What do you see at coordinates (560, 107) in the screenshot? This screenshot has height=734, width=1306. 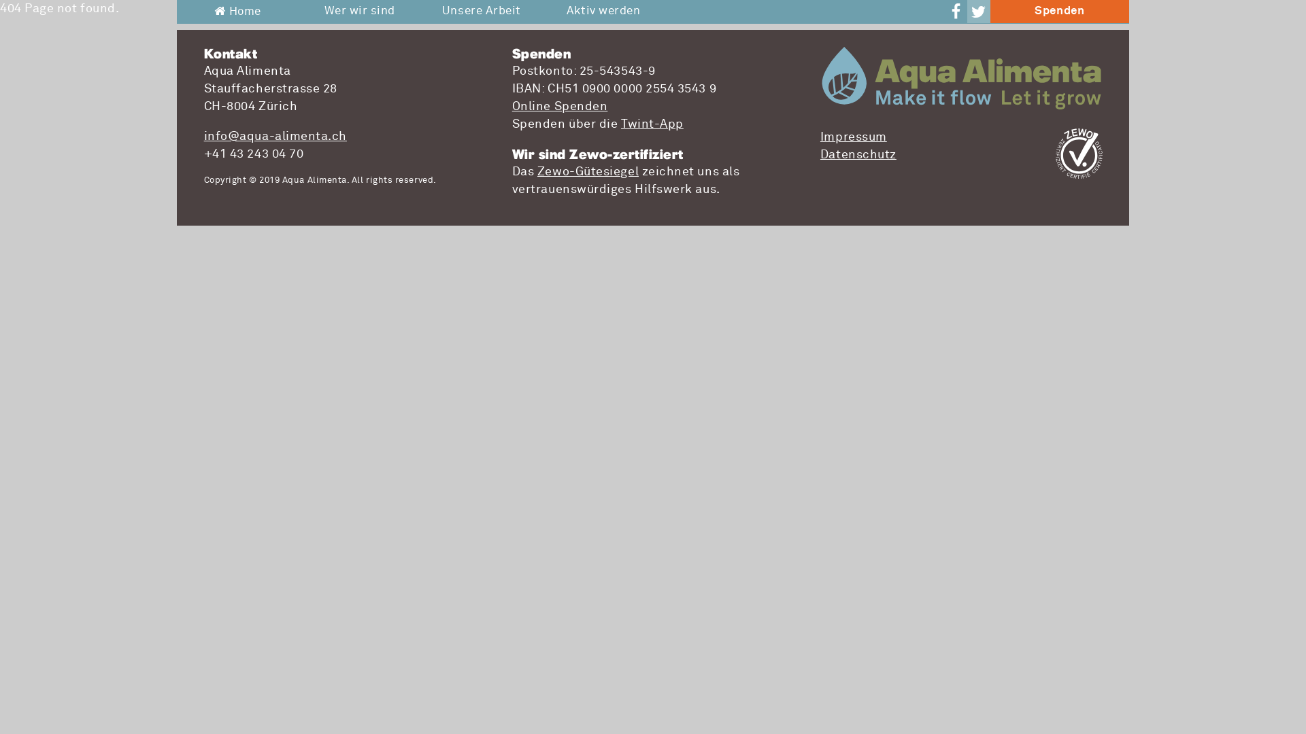 I see `Online Spenden` at bounding box center [560, 107].